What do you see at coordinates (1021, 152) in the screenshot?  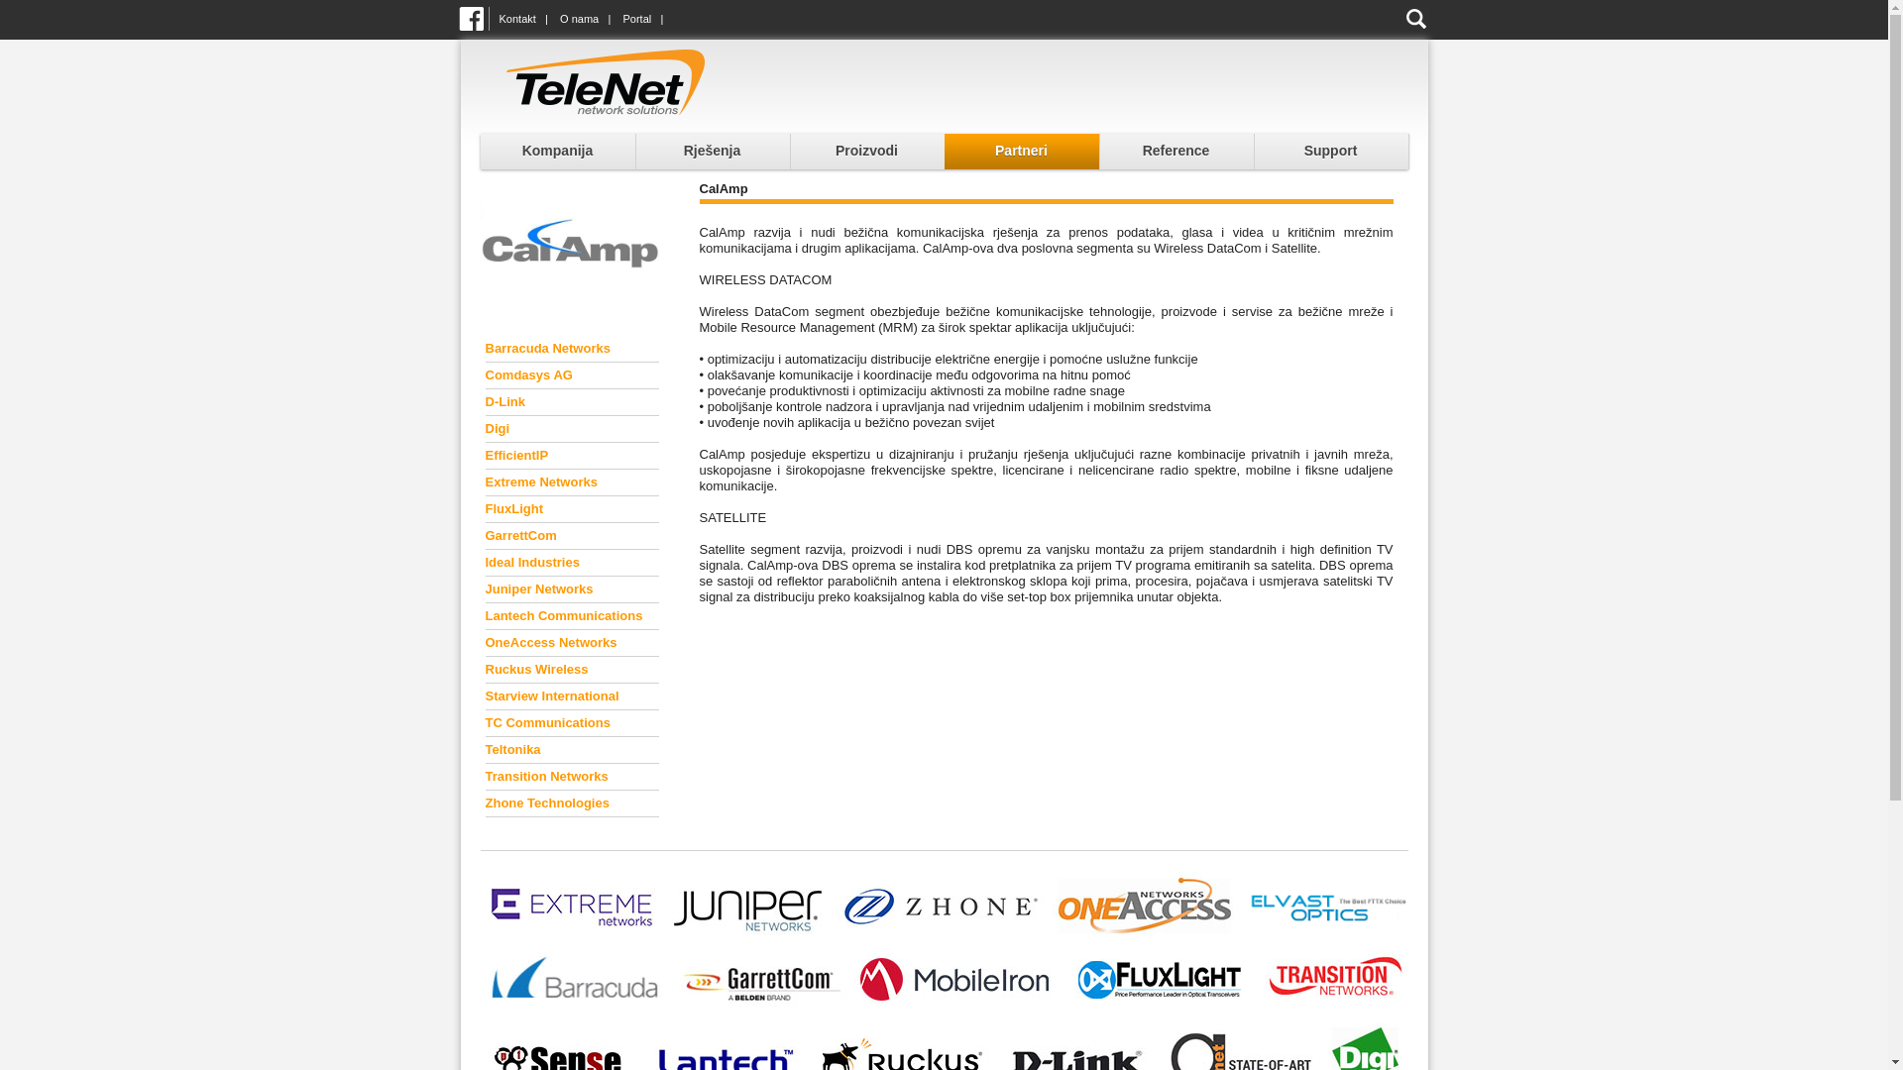 I see `Partneri` at bounding box center [1021, 152].